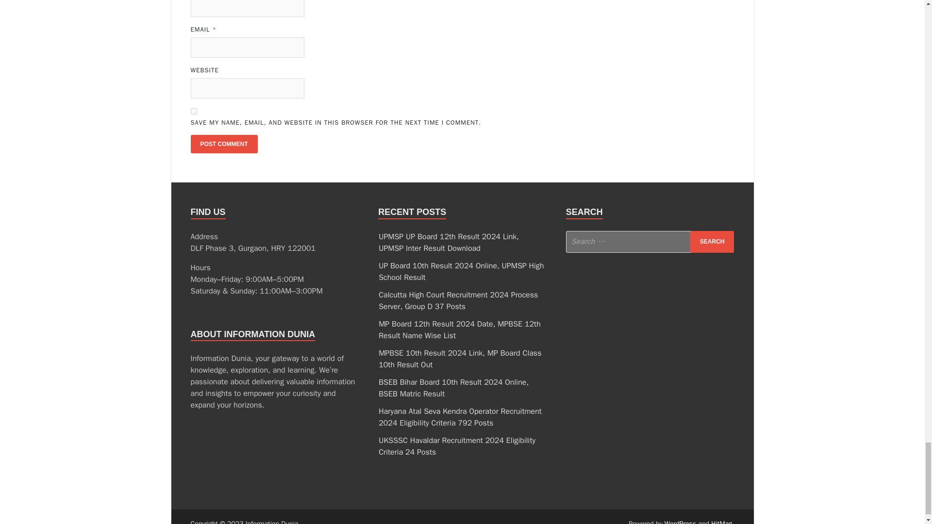 Image resolution: width=932 pixels, height=524 pixels. What do you see at coordinates (223, 144) in the screenshot?
I see `Post Comment` at bounding box center [223, 144].